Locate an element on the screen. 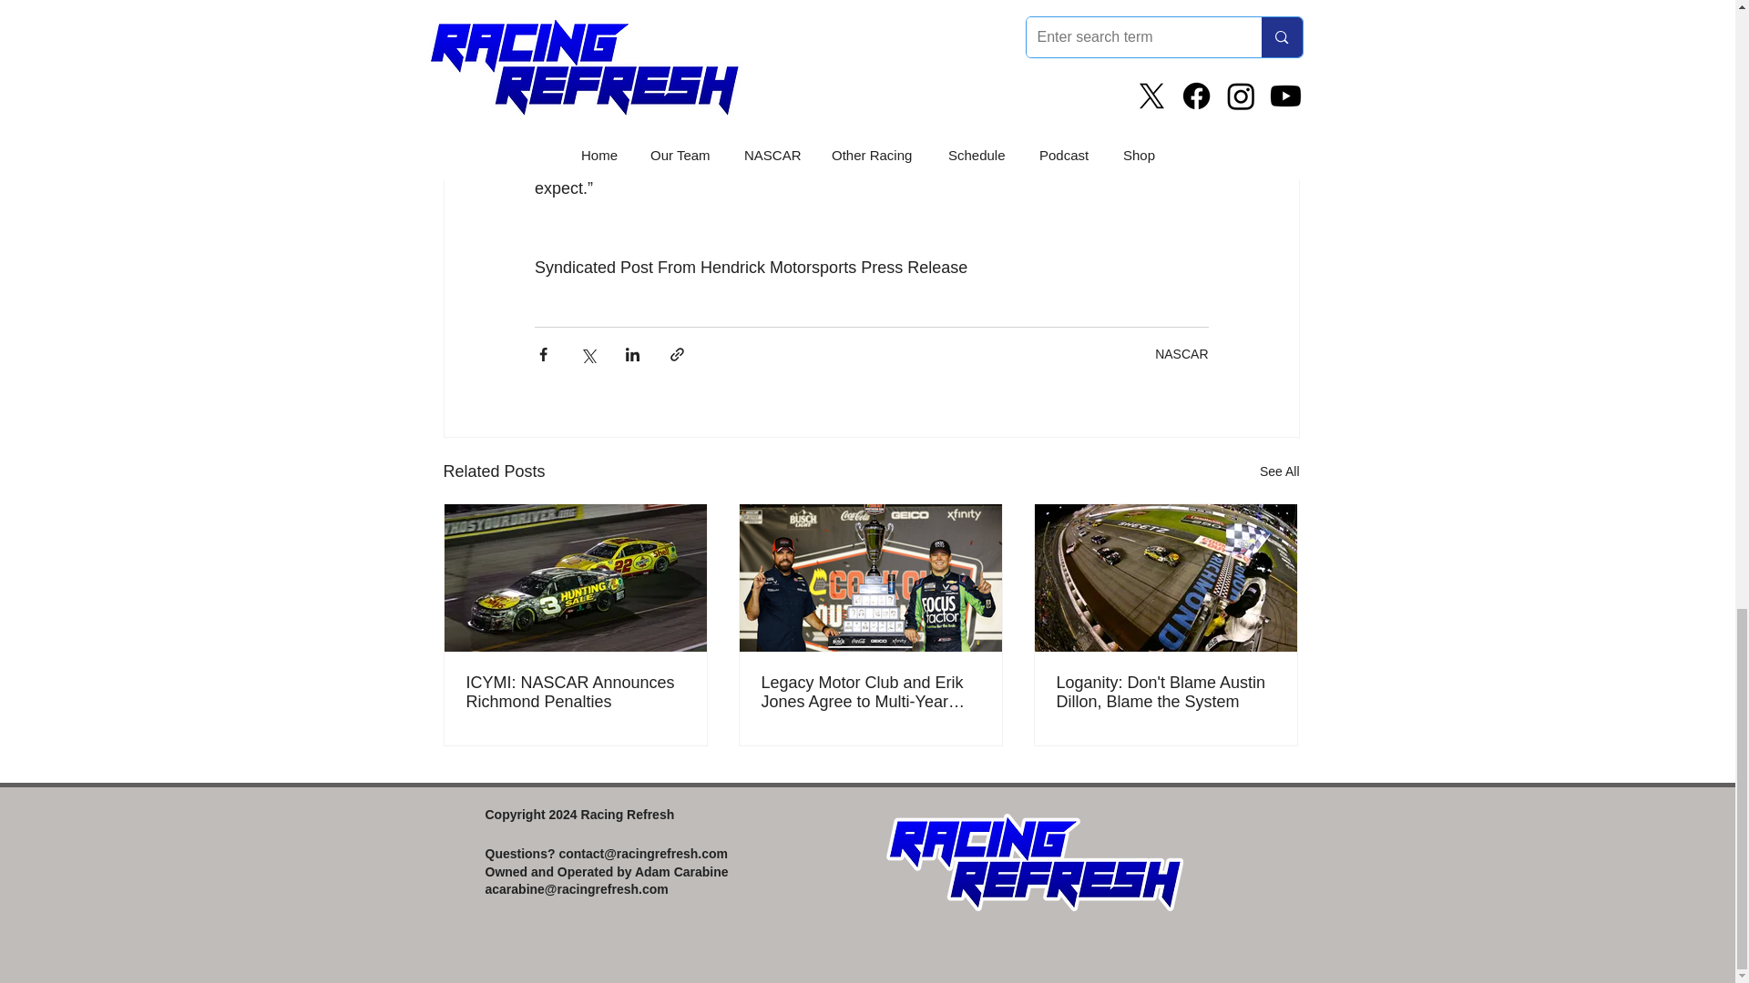  NASCAR is located at coordinates (1181, 354).